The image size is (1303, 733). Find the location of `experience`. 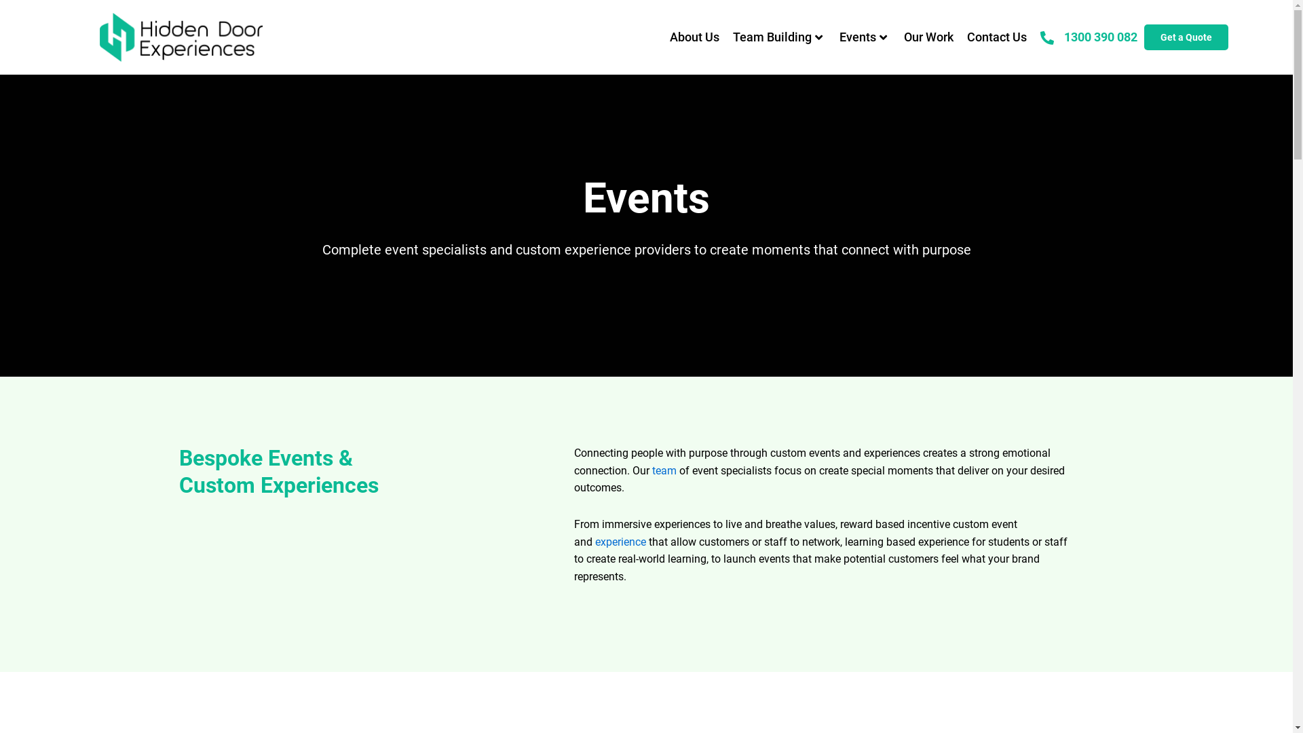

experience is located at coordinates (620, 542).